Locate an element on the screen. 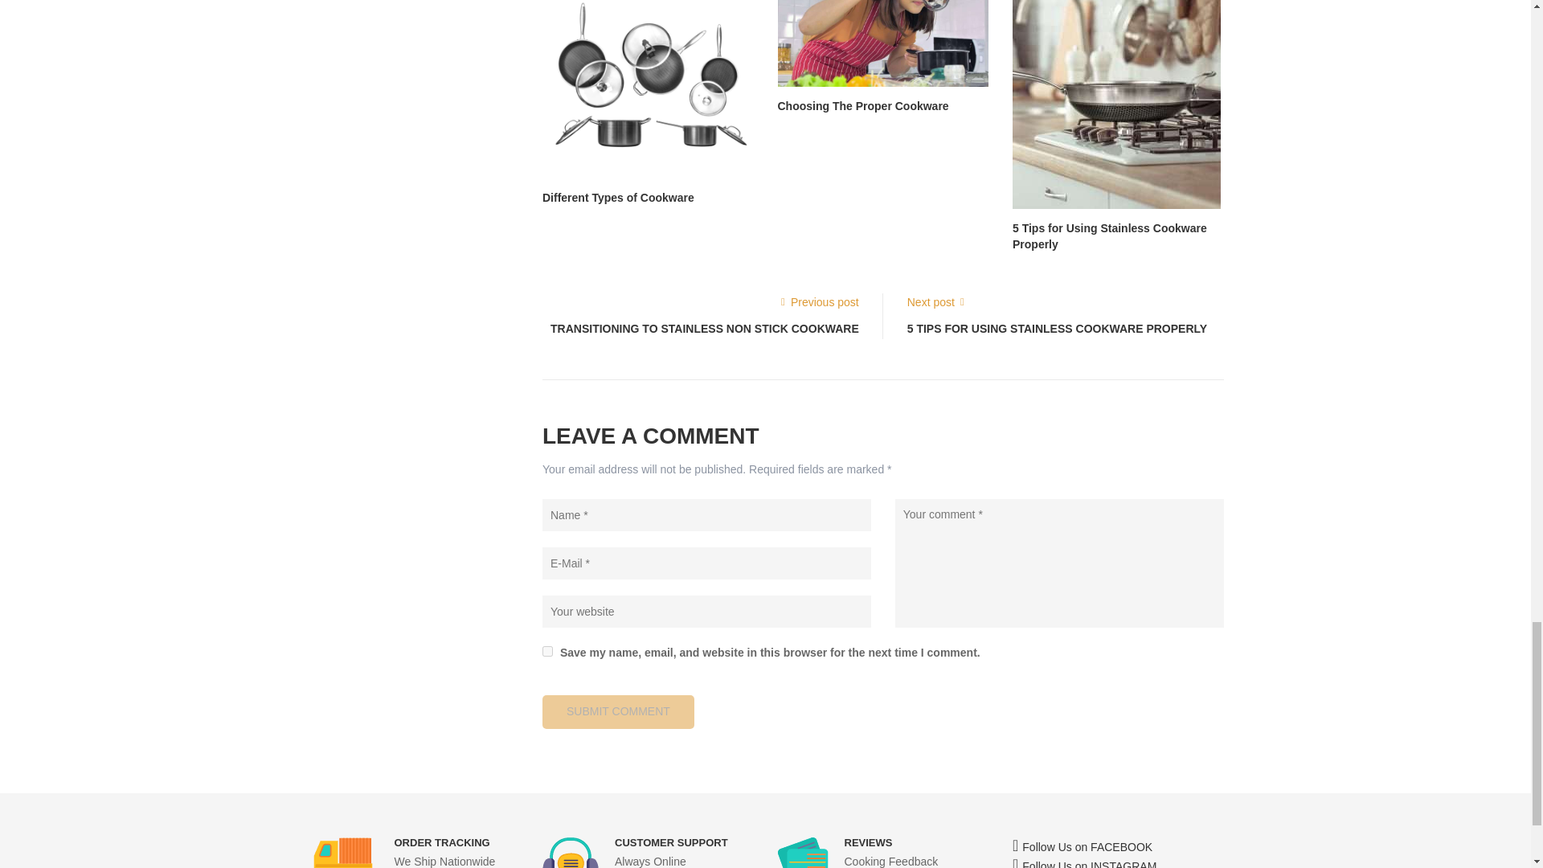  Submit comment is located at coordinates (619, 712).